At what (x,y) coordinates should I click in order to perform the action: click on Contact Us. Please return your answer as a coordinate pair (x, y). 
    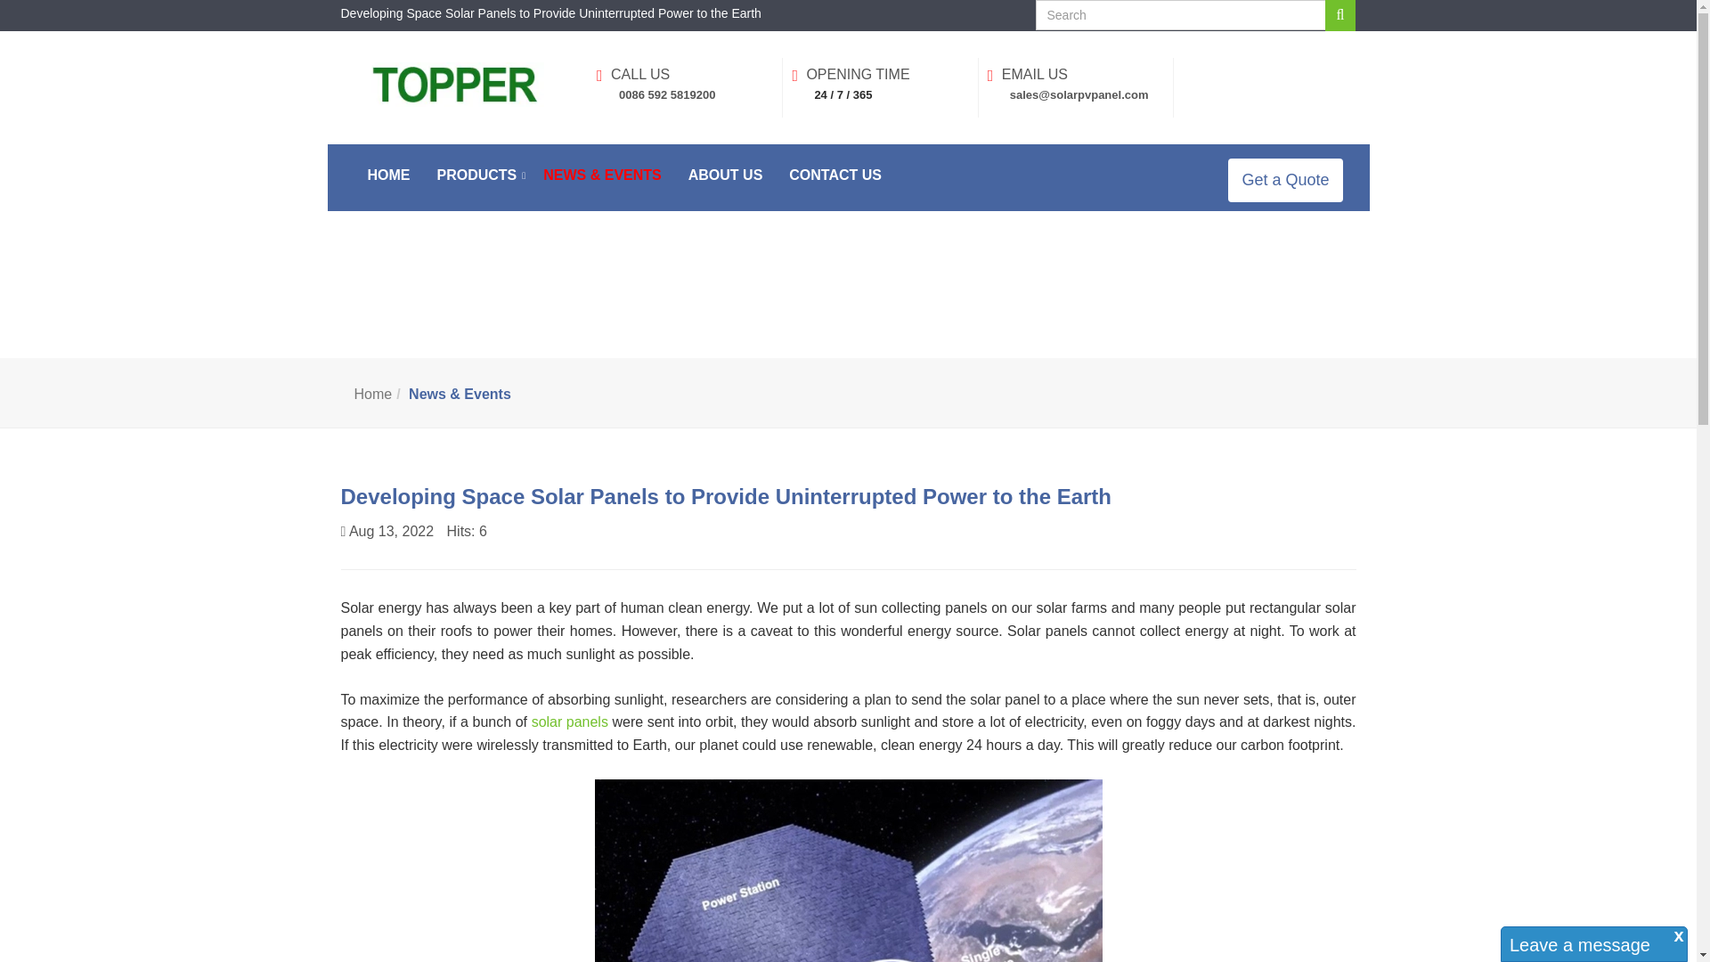
    Looking at the image, I should click on (835, 175).